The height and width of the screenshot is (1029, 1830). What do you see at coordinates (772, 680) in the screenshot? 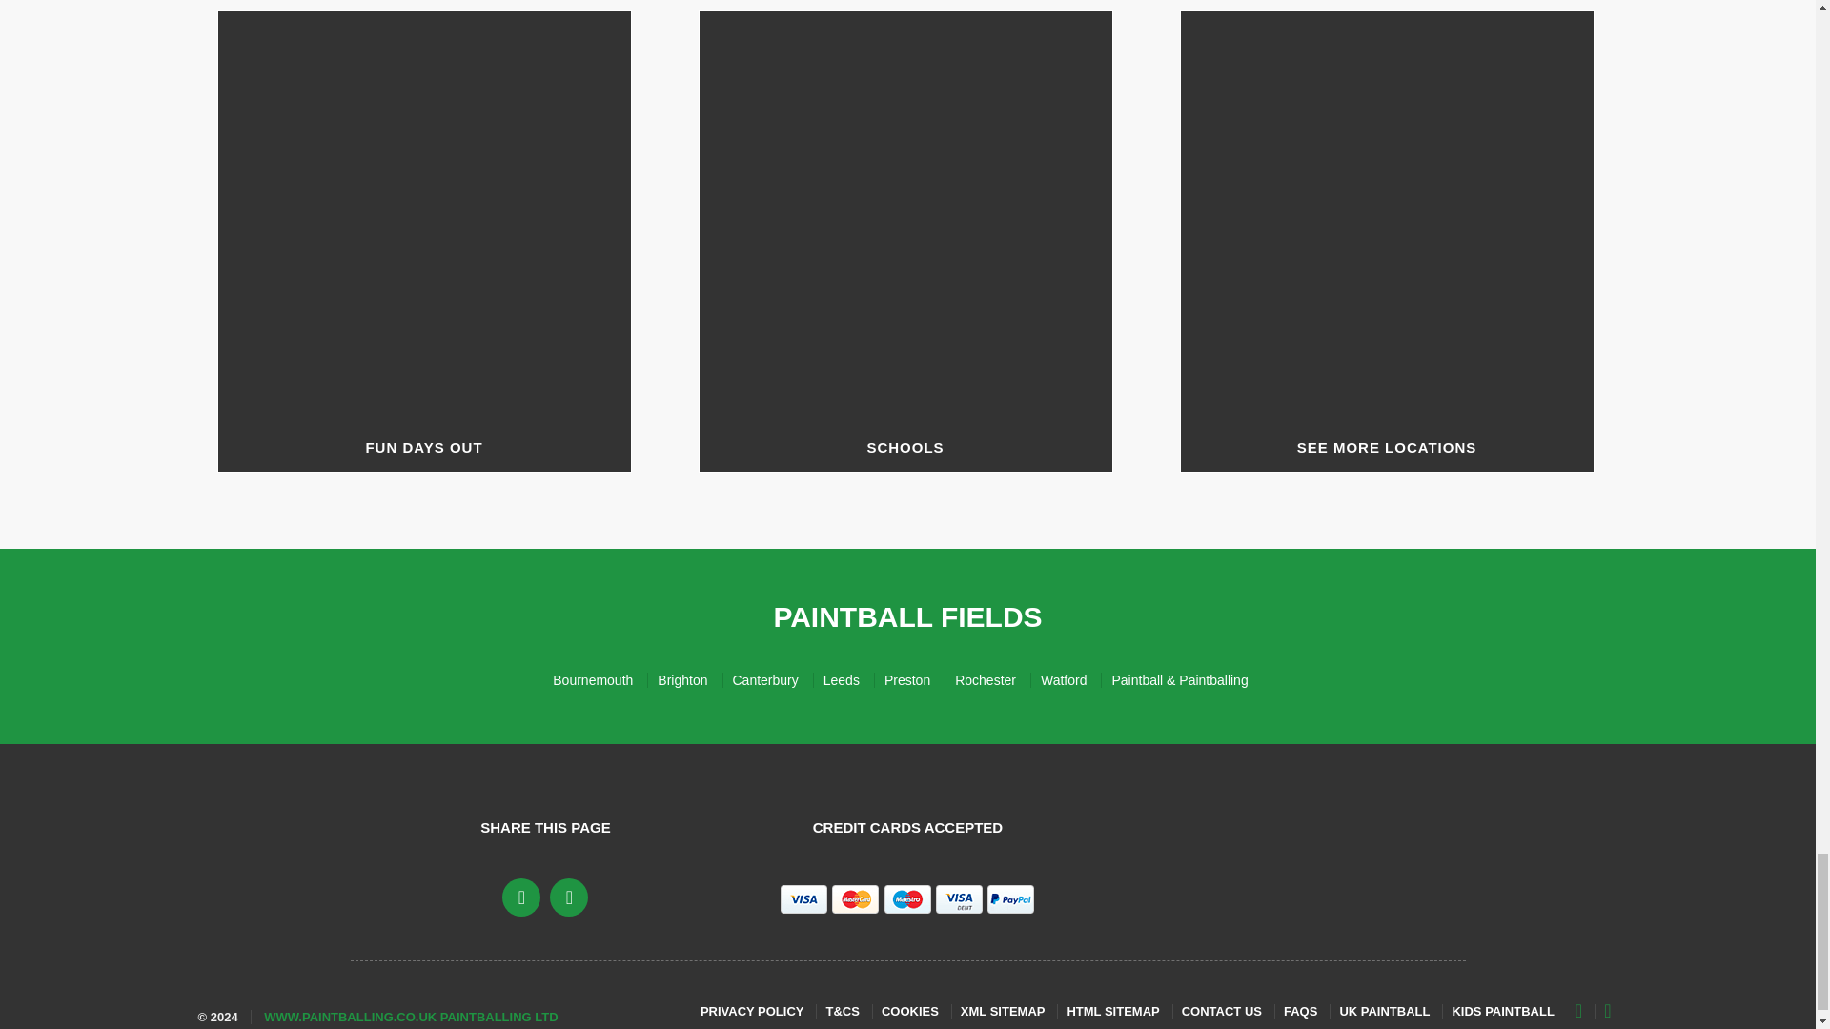
I see `Canterbury` at bounding box center [772, 680].